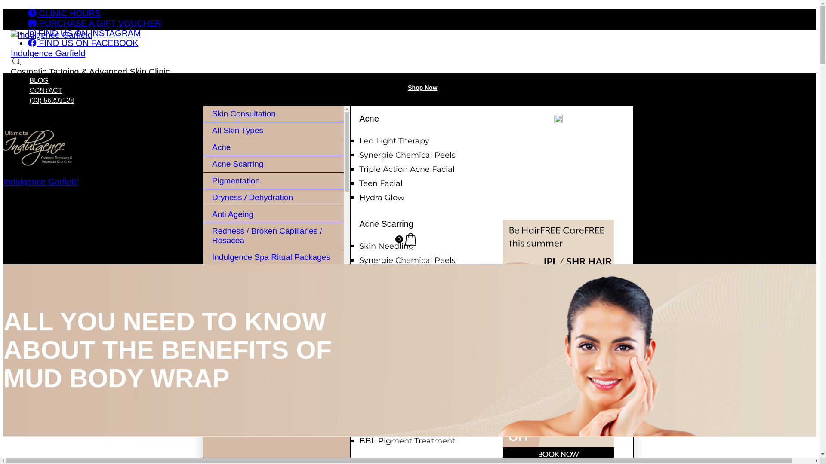 The width and height of the screenshot is (826, 464). Describe the element at coordinates (394, 141) in the screenshot. I see `Led Light Therapy` at that location.